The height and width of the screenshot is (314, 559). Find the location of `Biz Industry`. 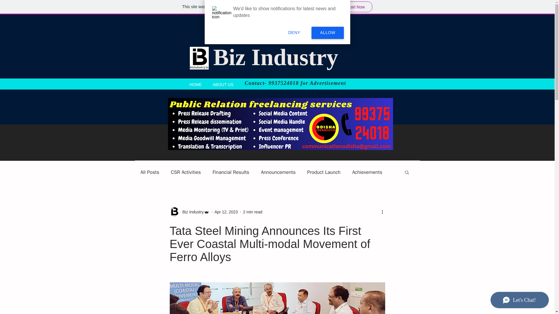

Biz Industry is located at coordinates (275, 57).